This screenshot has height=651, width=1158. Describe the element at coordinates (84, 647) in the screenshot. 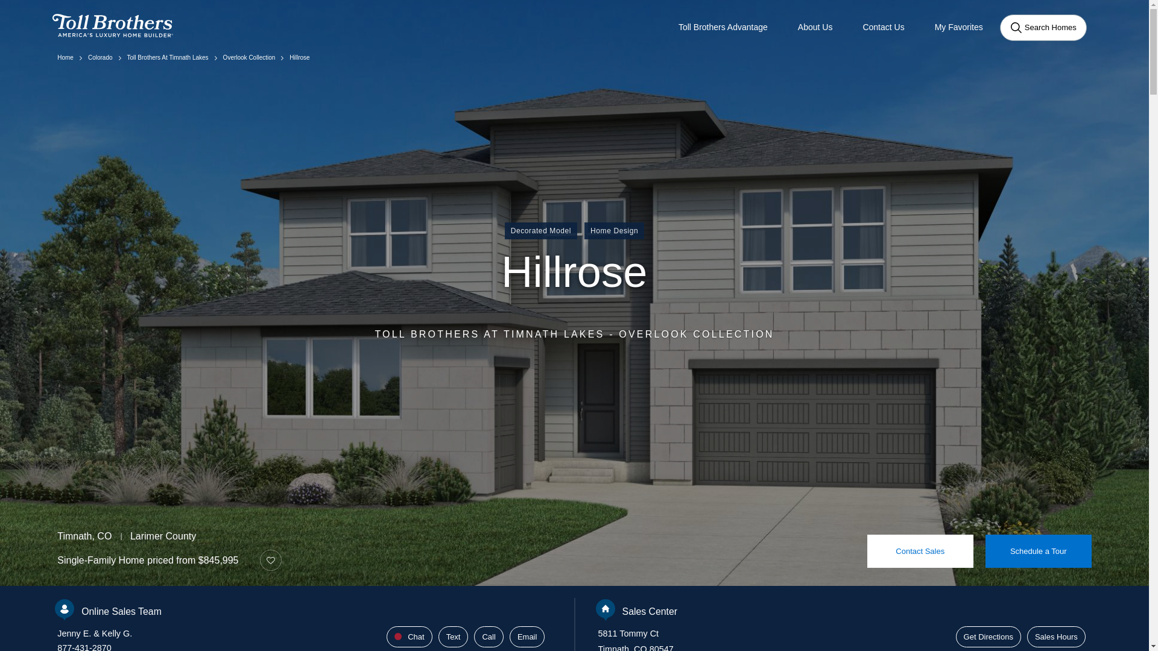

I see `877-431-2870` at that location.